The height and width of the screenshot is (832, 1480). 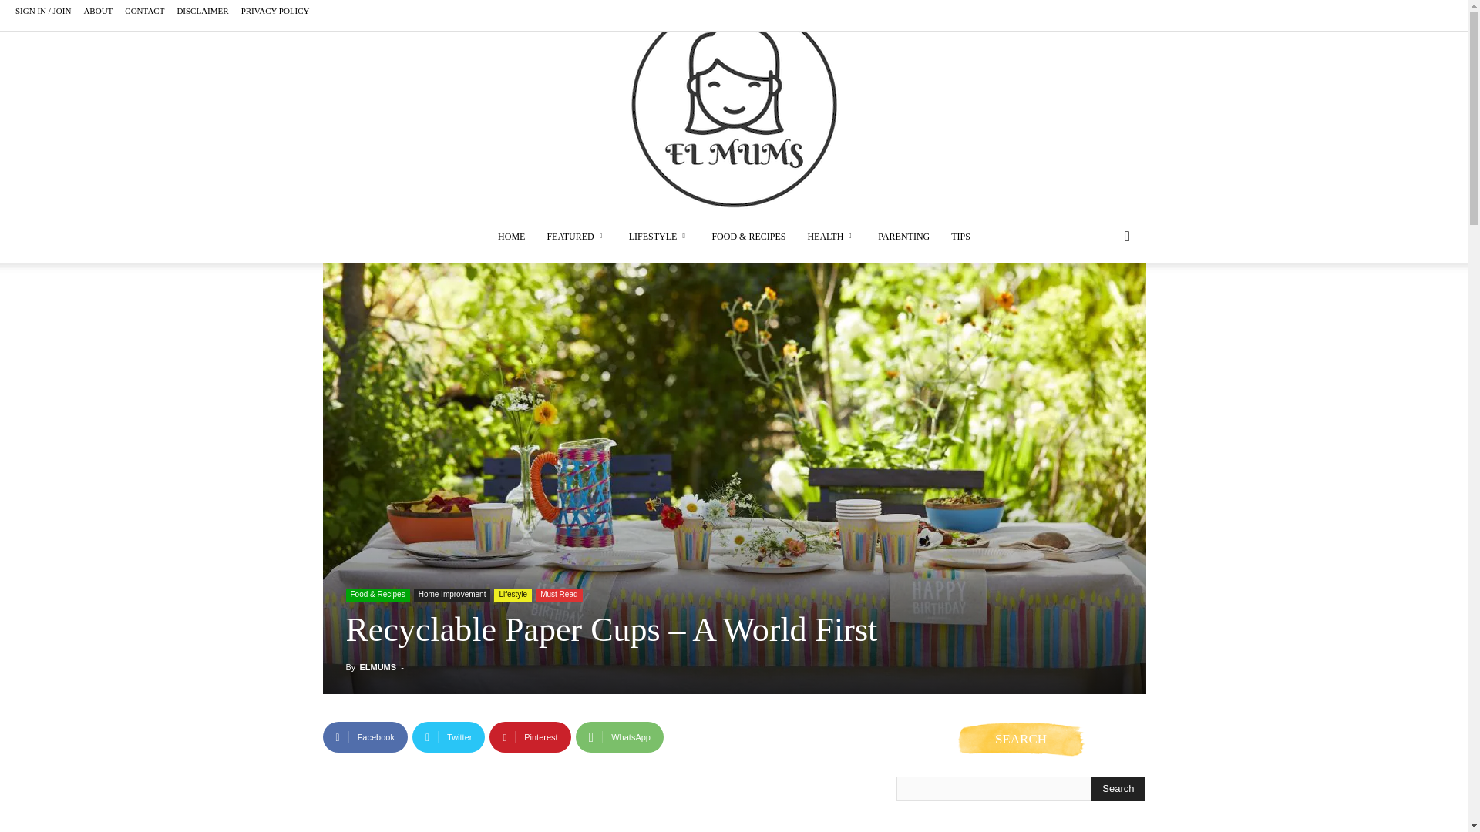 What do you see at coordinates (1118, 789) in the screenshot?
I see `Search` at bounding box center [1118, 789].